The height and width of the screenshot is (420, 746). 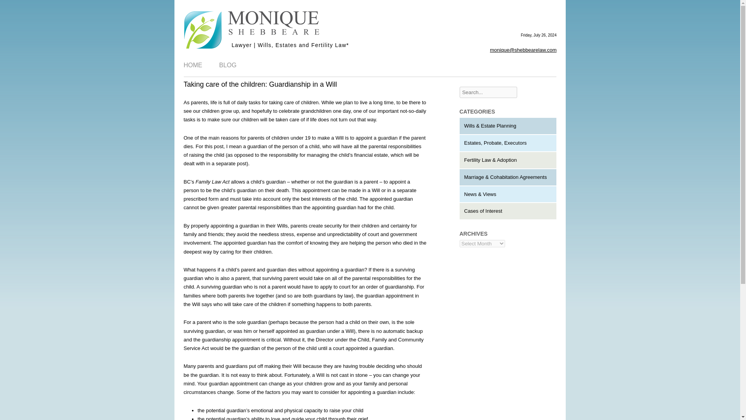 I want to click on HOME, so click(x=193, y=65).